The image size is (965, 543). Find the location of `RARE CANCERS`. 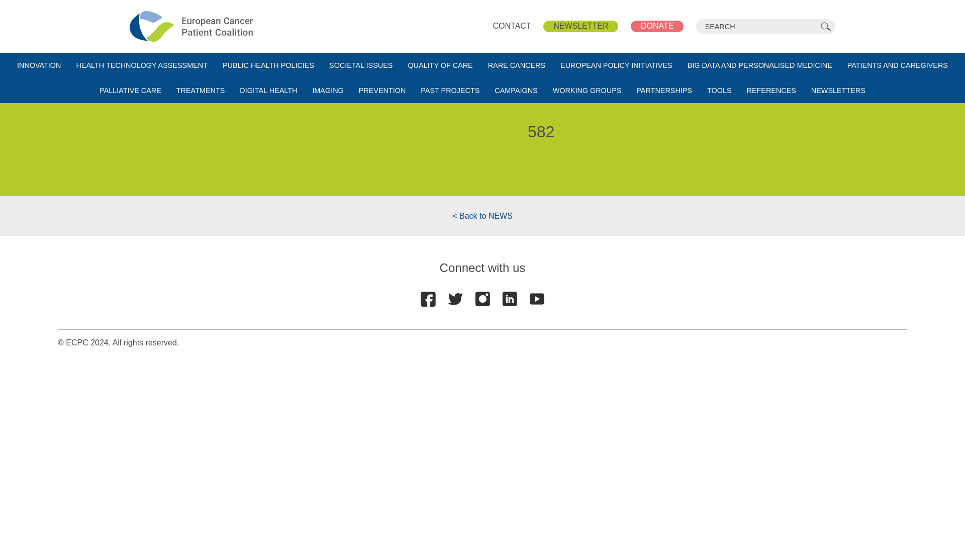

RARE CANCERS is located at coordinates (517, 65).